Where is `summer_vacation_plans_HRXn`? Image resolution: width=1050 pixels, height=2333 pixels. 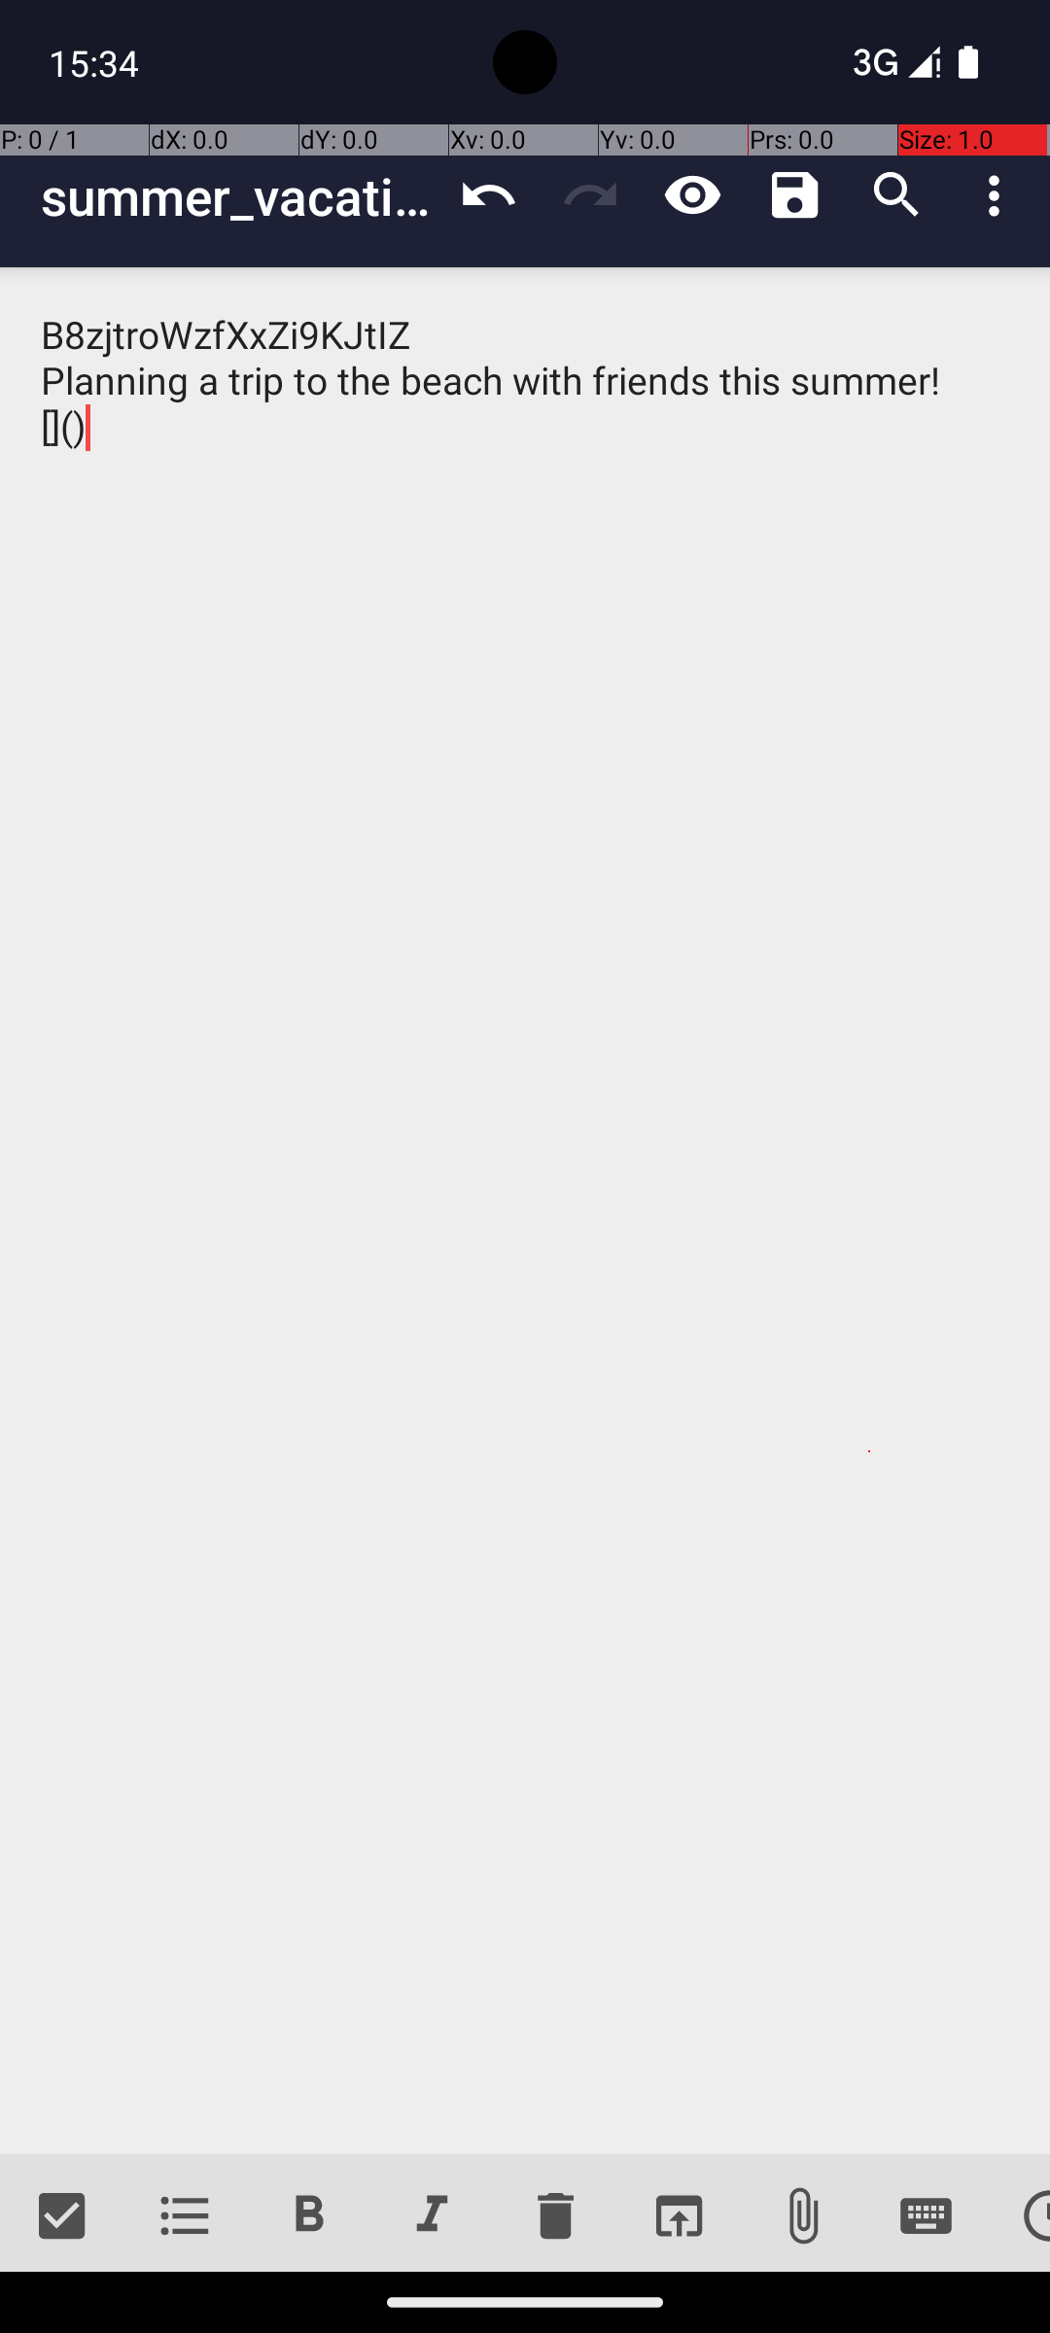 summer_vacation_plans_HRXn is located at coordinates (239, 196).